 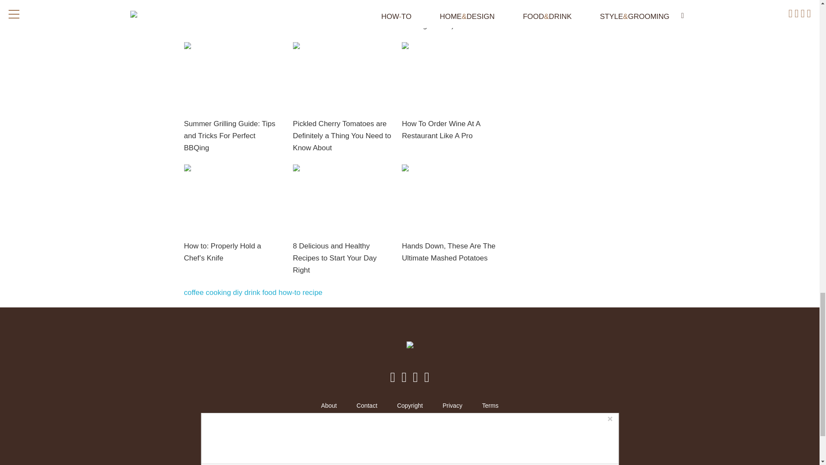 I want to click on Decoist, so click(x=357, y=439).